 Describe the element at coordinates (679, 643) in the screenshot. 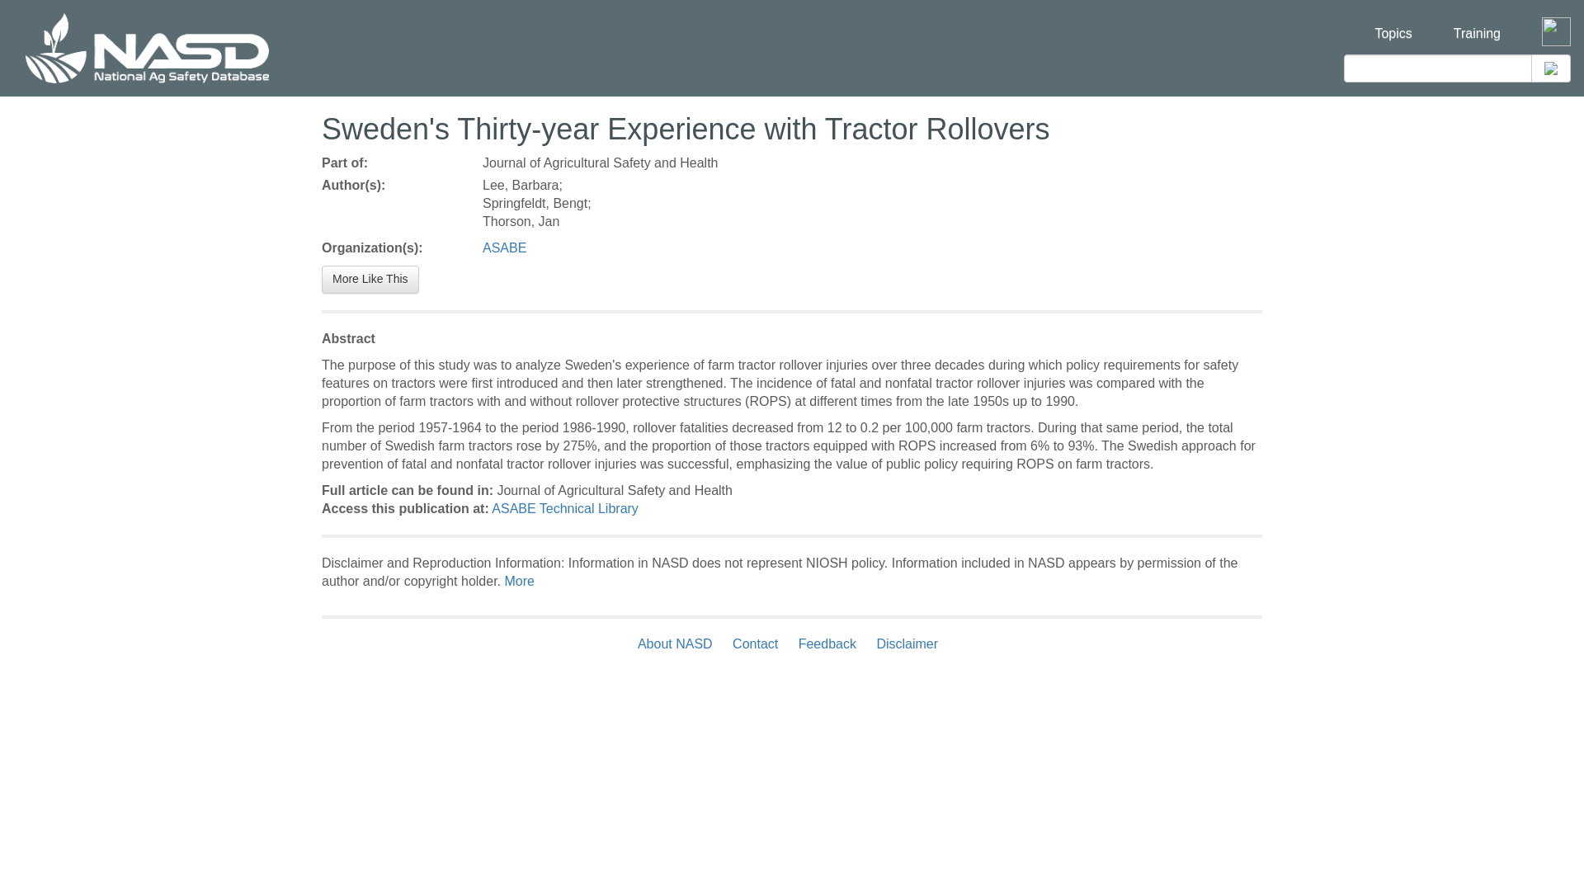

I see `About NASD` at that location.